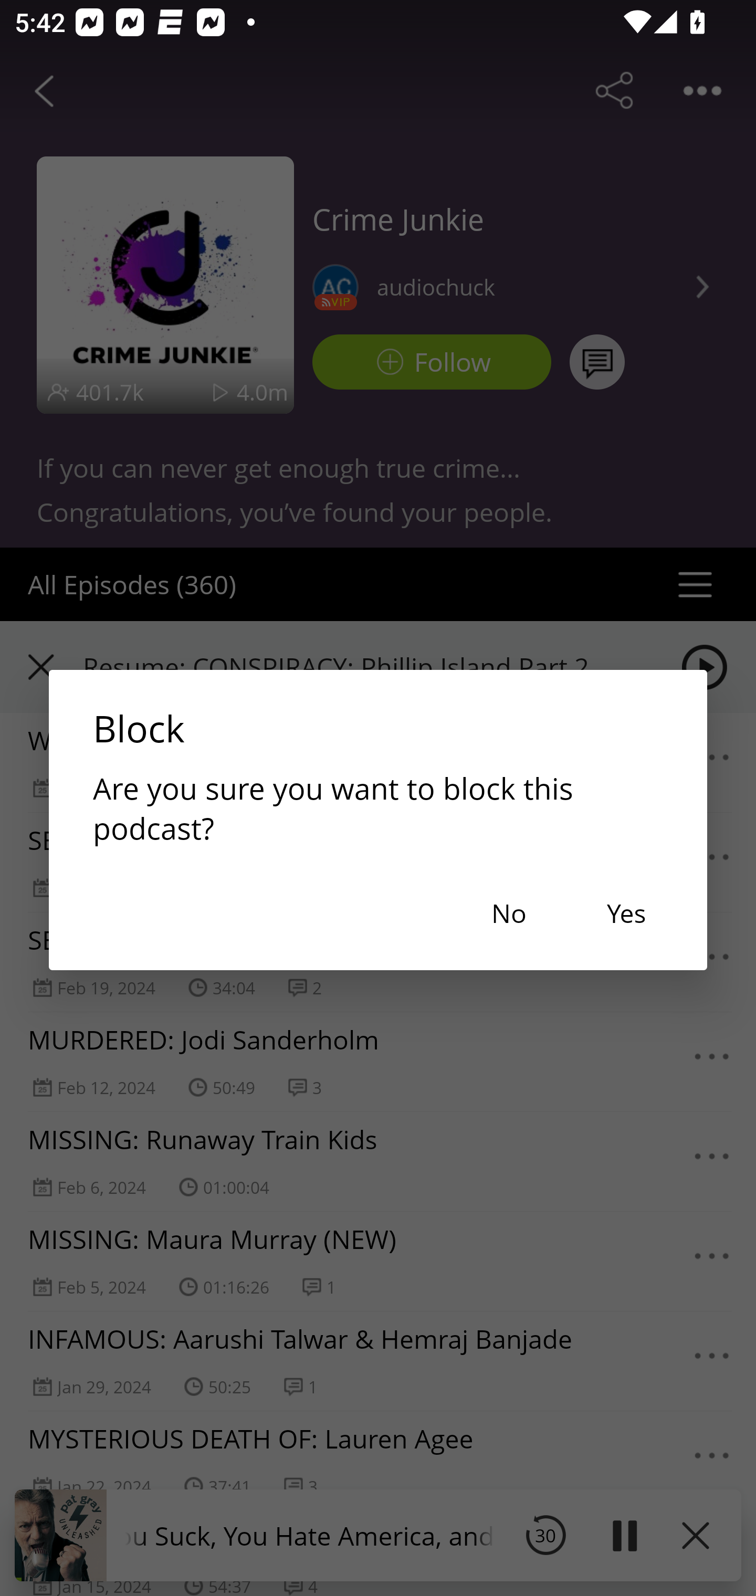 Image resolution: width=756 pixels, height=1596 pixels. I want to click on Yes, so click(626, 912).